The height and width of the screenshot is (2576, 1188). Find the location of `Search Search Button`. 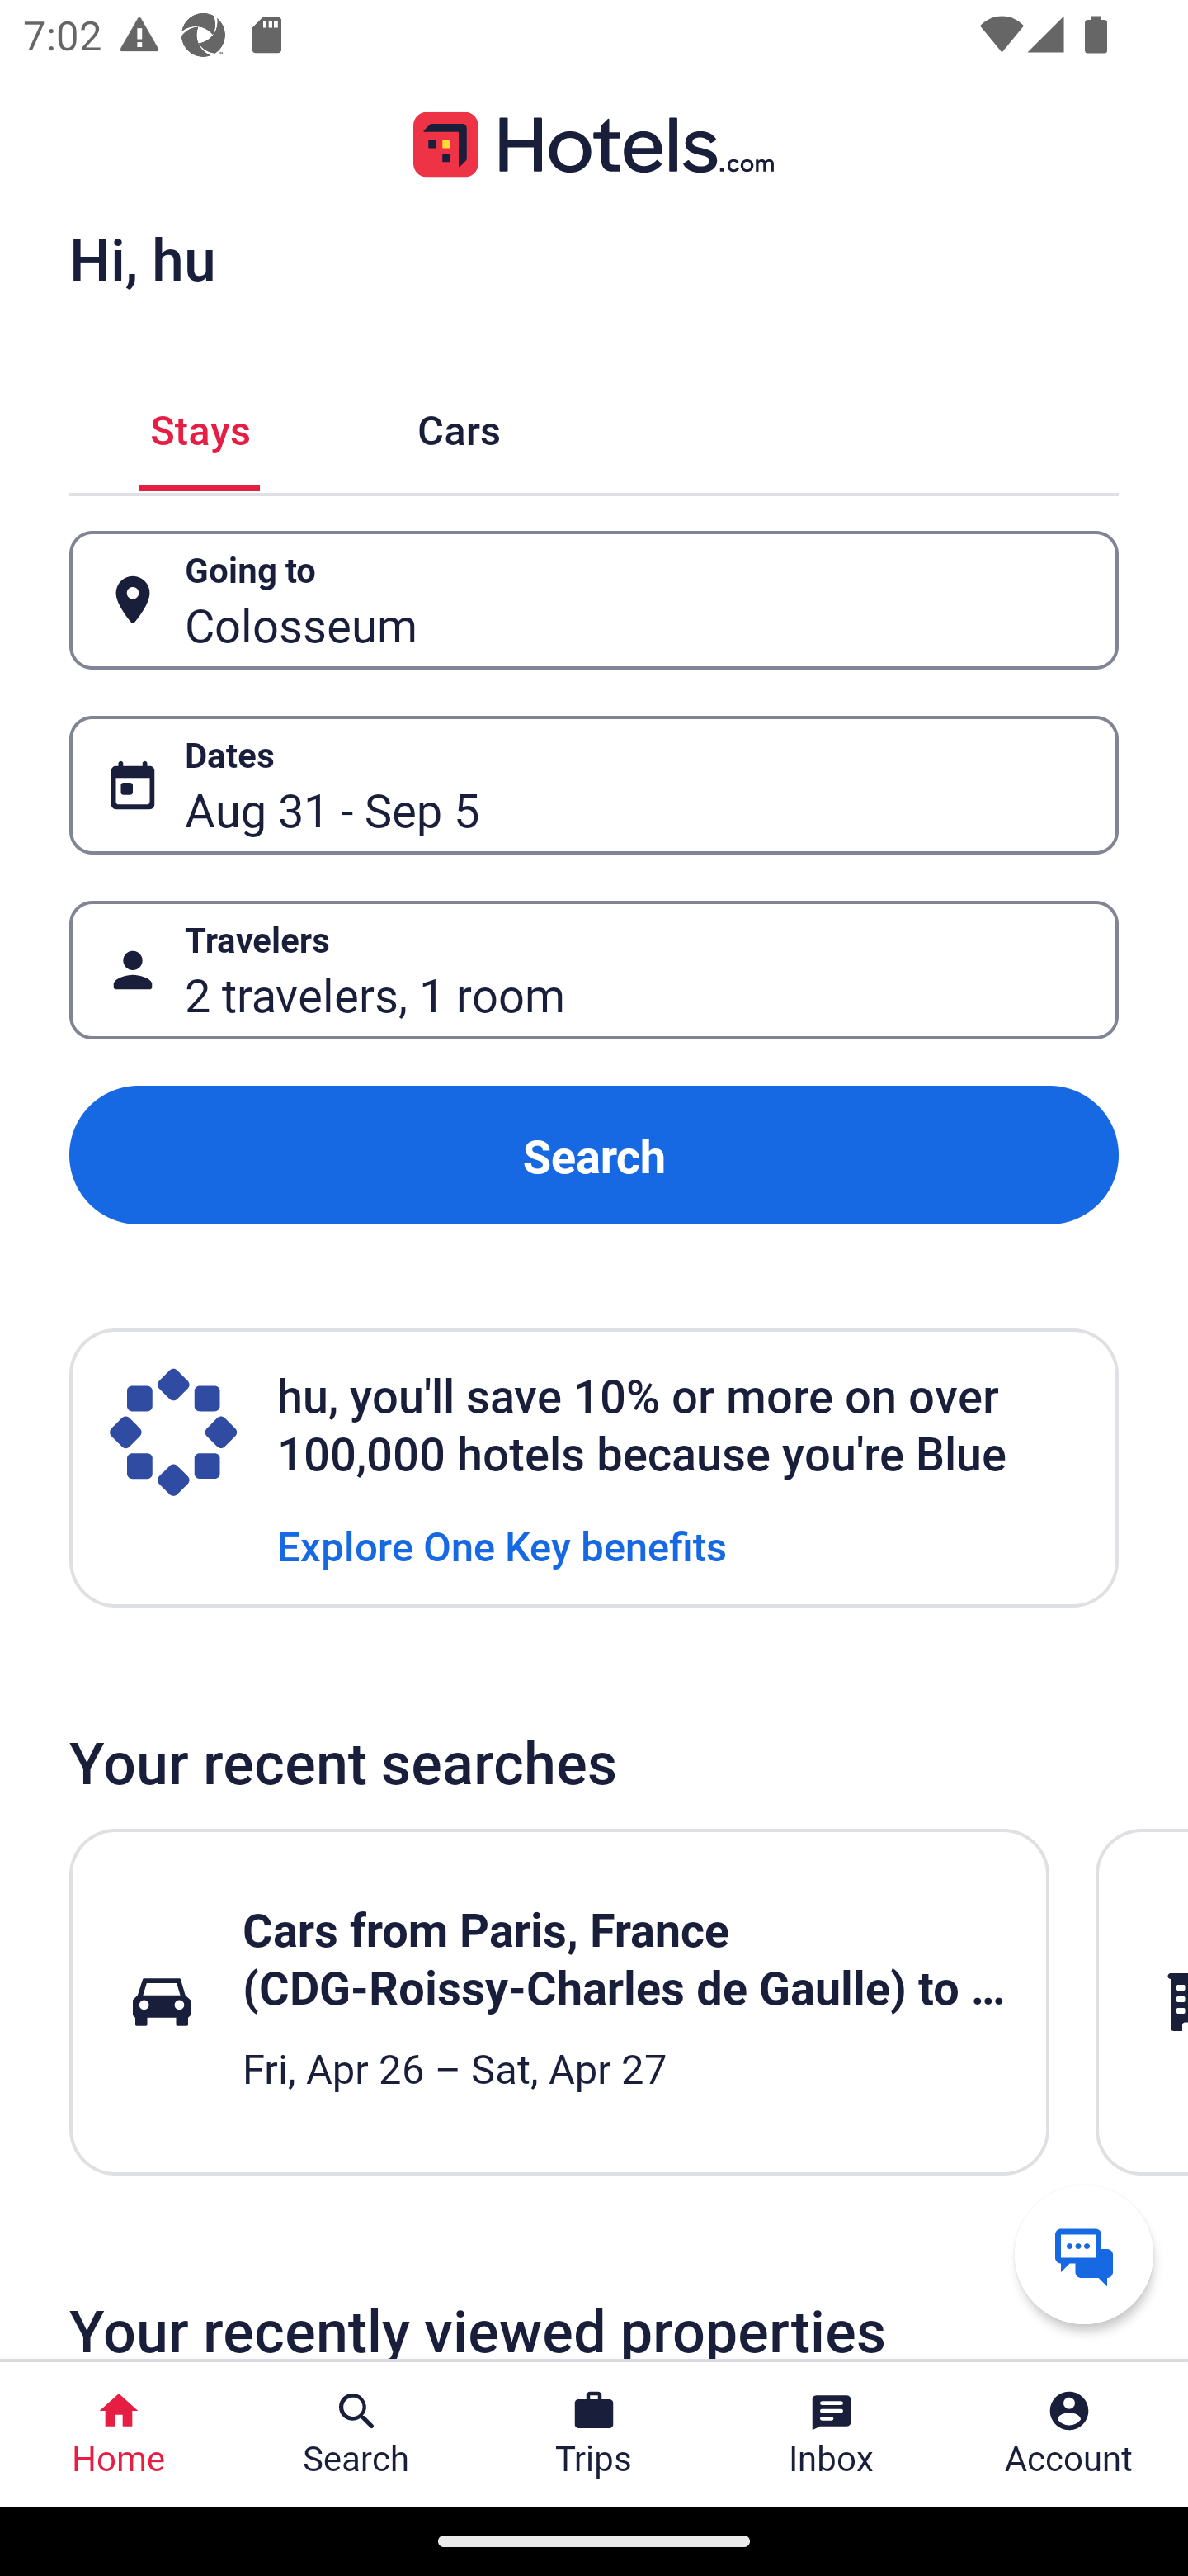

Search Search Button is located at coordinates (356, 2434).